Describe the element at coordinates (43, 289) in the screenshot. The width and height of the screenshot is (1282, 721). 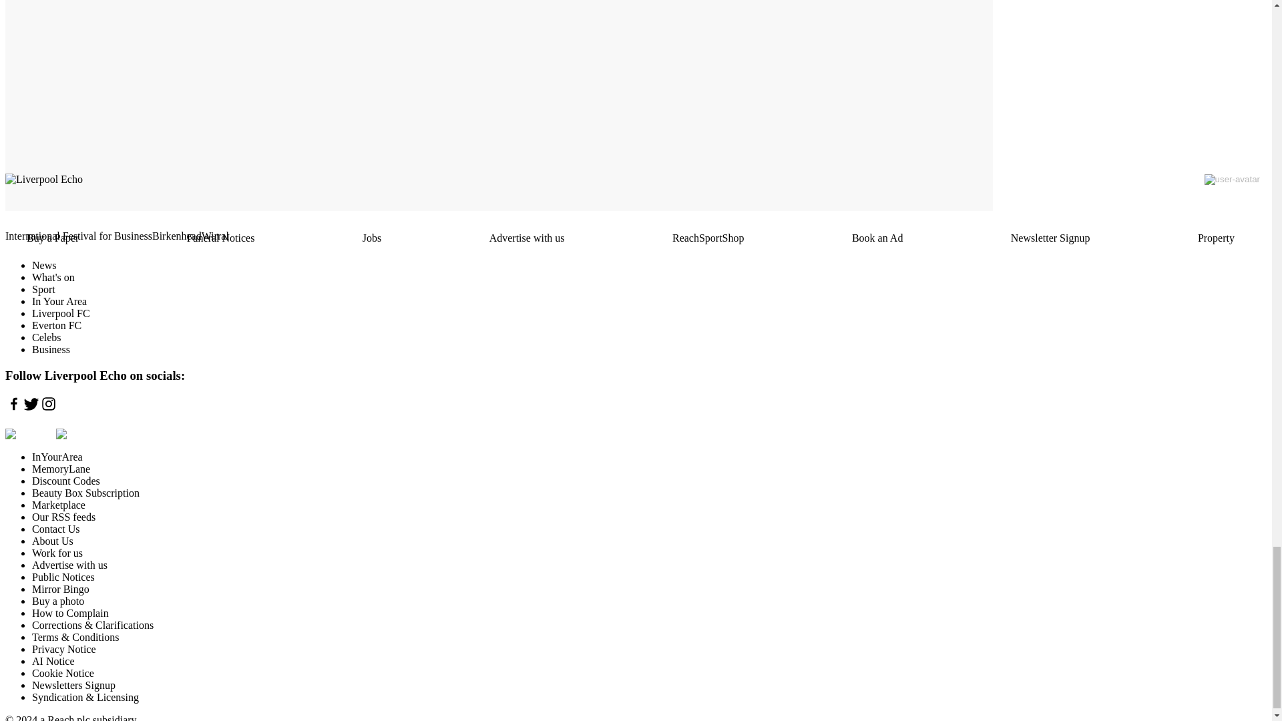
I see `Sport` at that location.